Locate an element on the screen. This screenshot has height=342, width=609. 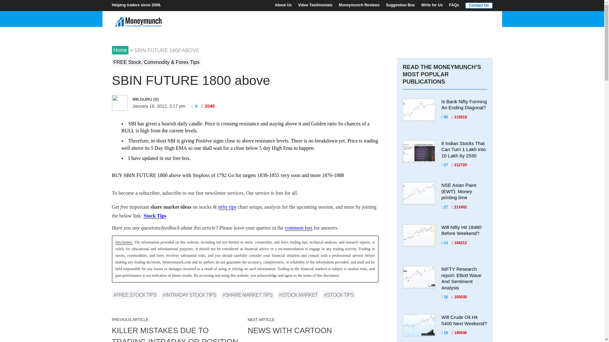
Views is located at coordinates (459, 117).